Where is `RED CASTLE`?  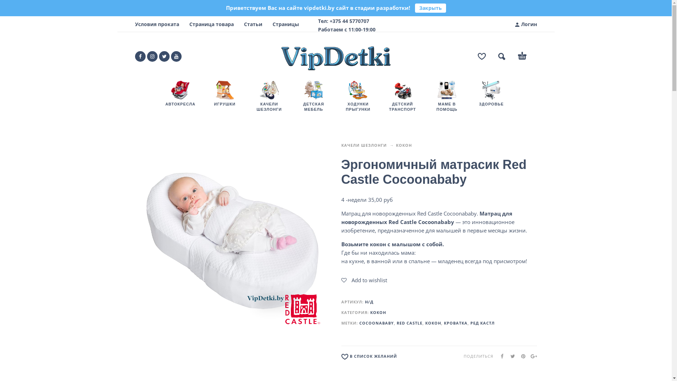
RED CASTLE is located at coordinates (409, 323).